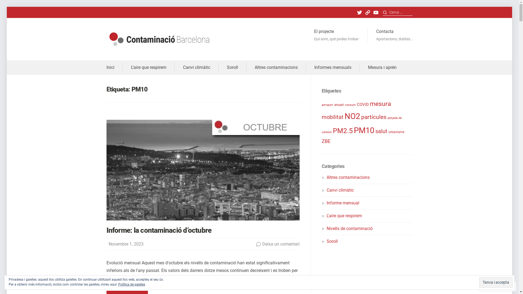  Describe the element at coordinates (364, 130) in the screenshot. I see `PM10` at that location.